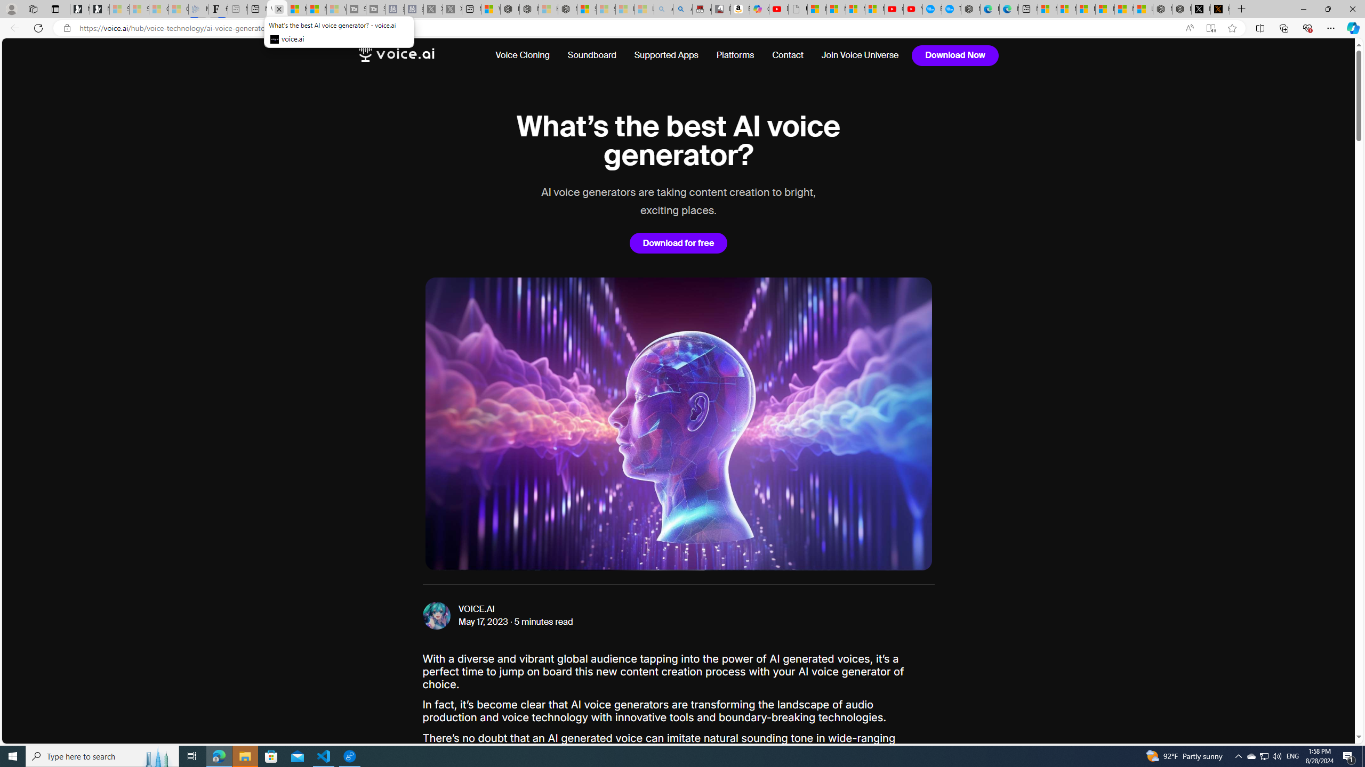  I want to click on Amazon Echo Dot PNG - Search Images, so click(683, 9).